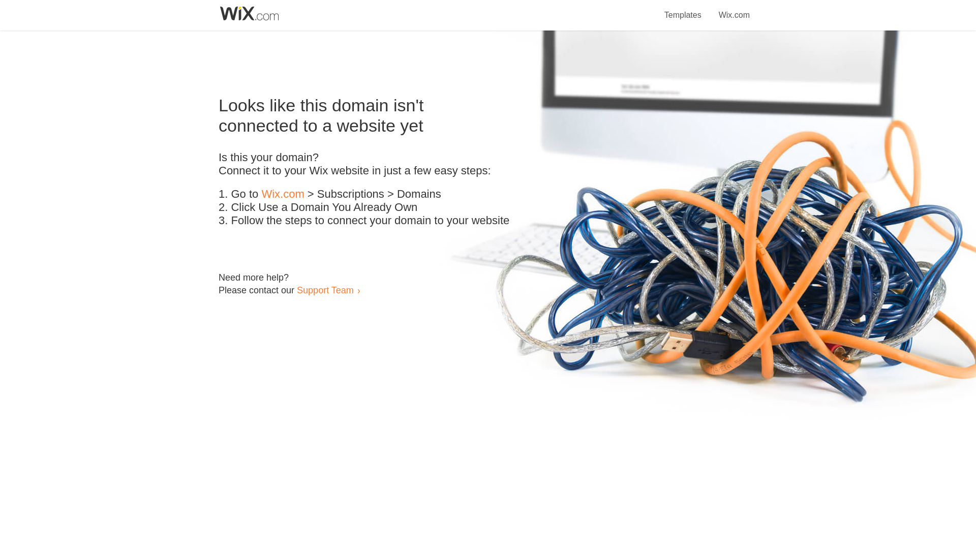 The width and height of the screenshot is (976, 549). I want to click on Templates, so click(683, 9).